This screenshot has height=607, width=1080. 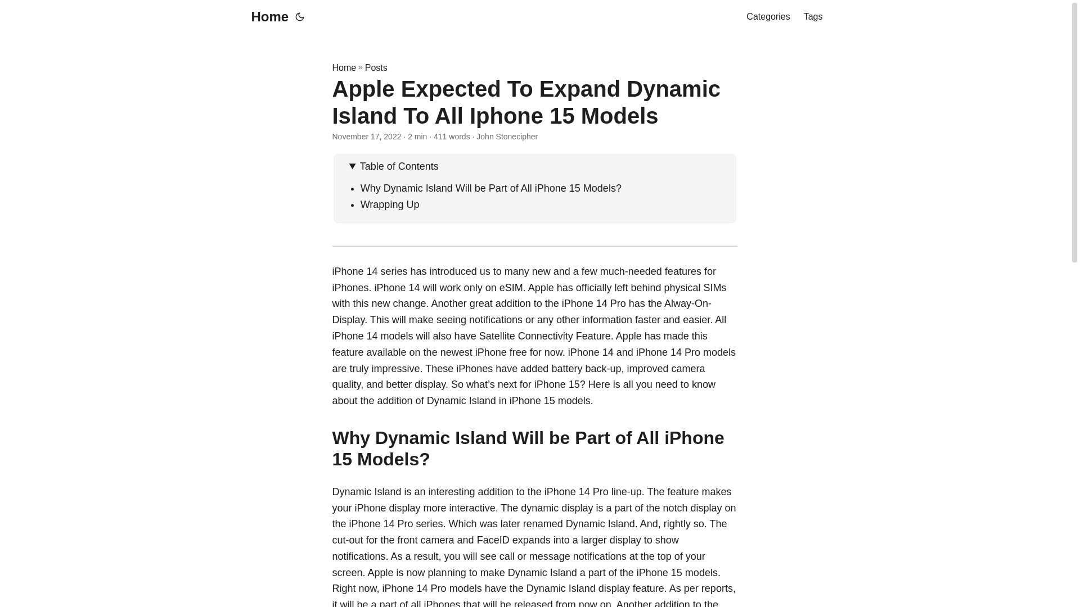 I want to click on Home, so click(x=344, y=67).